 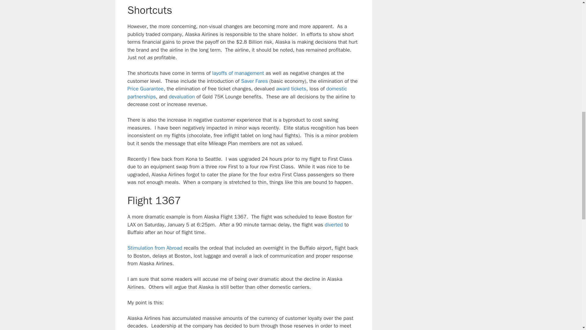 What do you see at coordinates (145, 89) in the screenshot?
I see `Price Guarantee` at bounding box center [145, 89].